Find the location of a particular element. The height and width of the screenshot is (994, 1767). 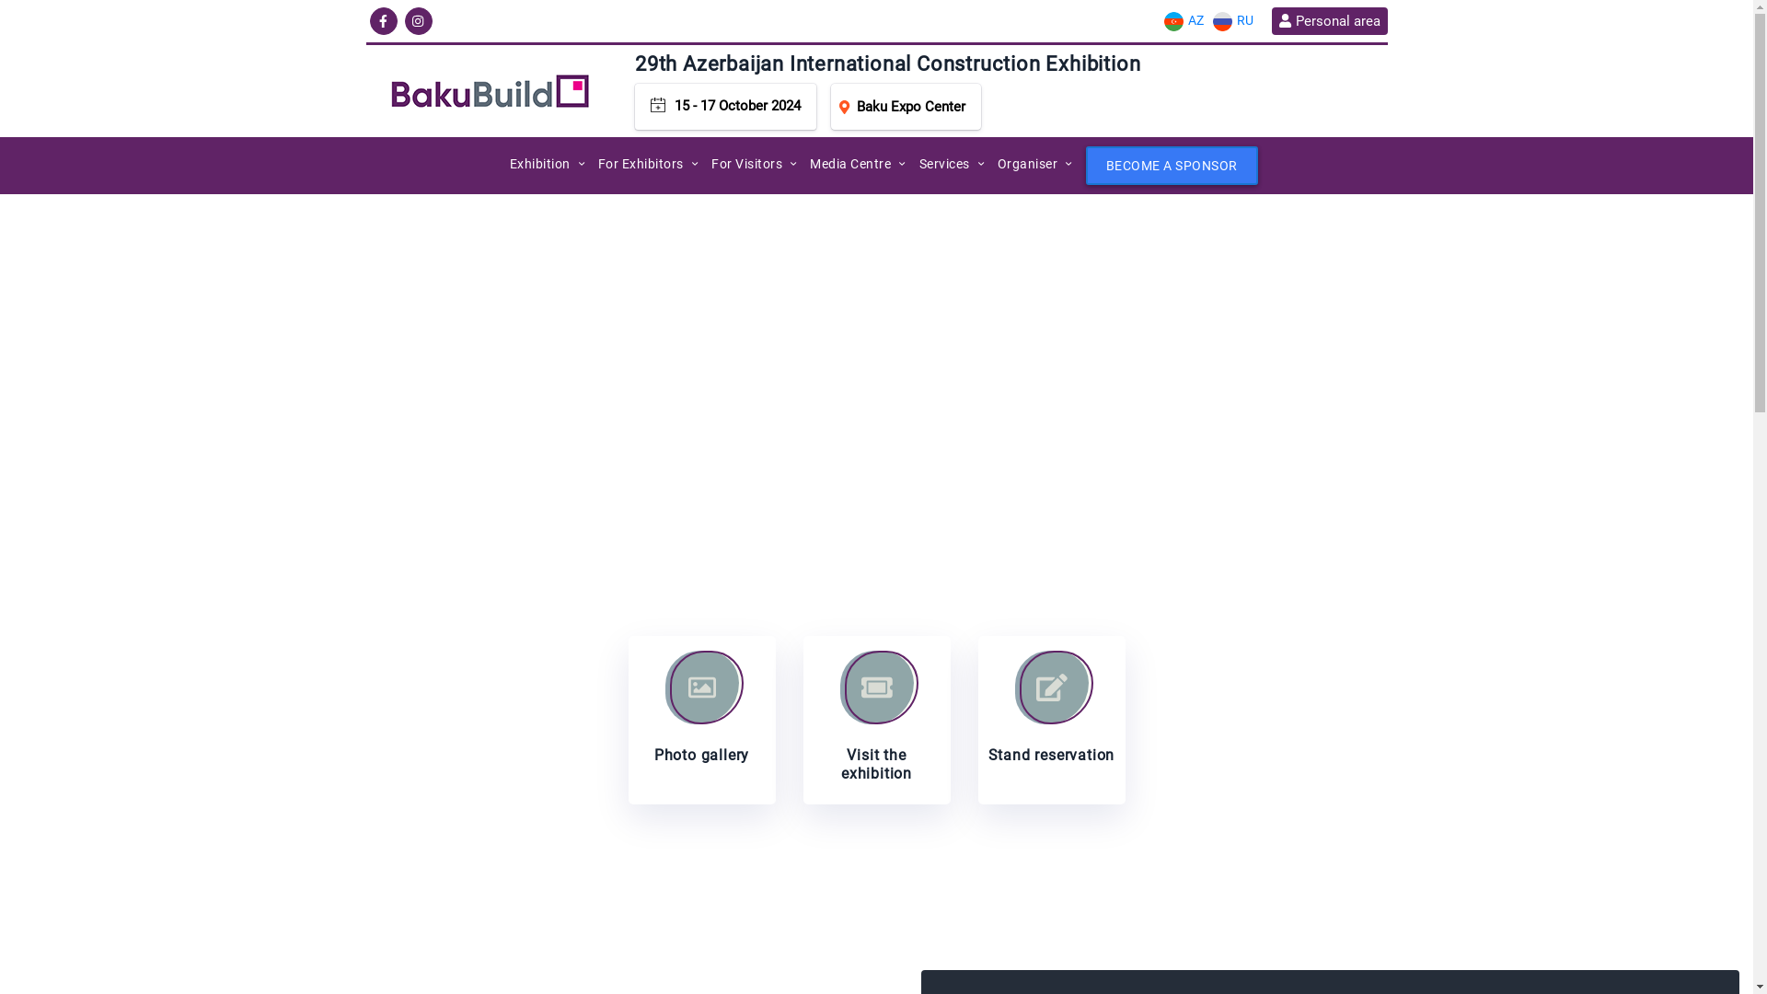

Organiser is located at coordinates (1028, 164).